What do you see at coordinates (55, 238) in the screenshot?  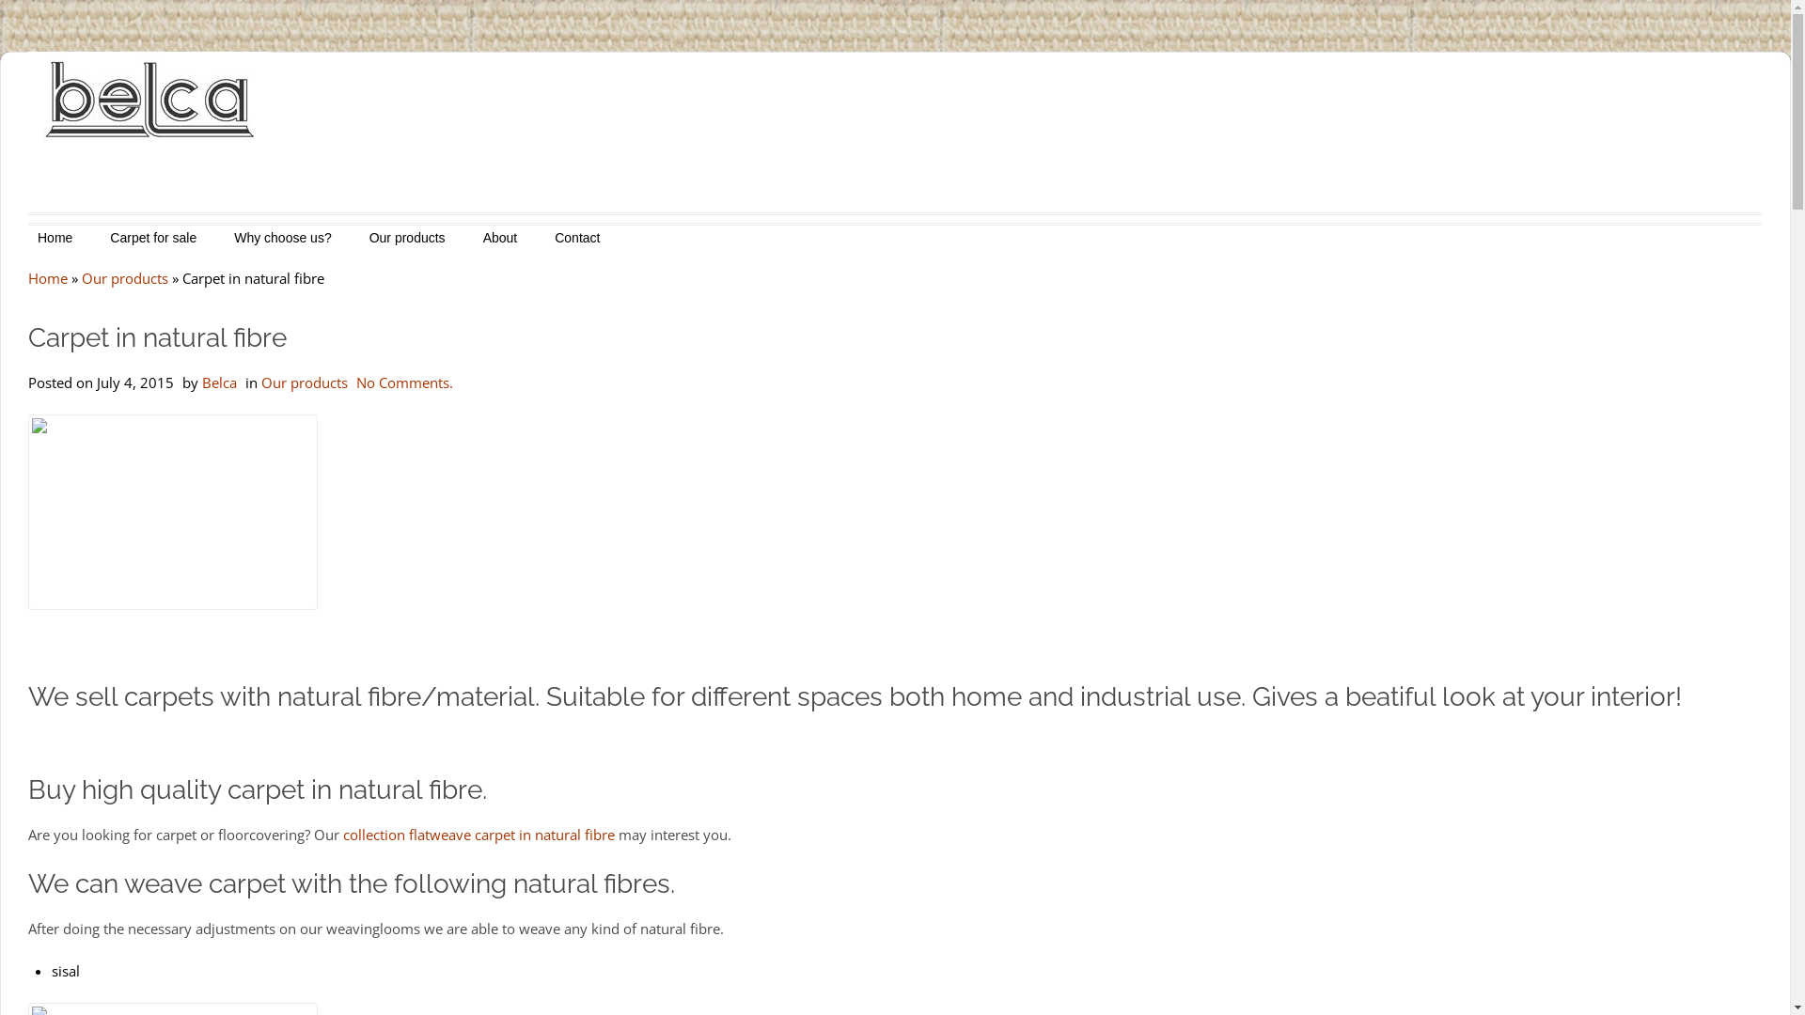 I see `Home` at bounding box center [55, 238].